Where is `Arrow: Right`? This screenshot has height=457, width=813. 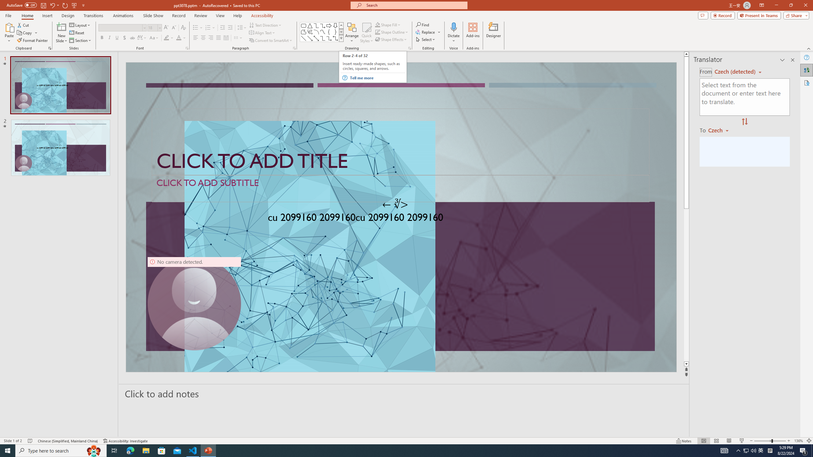 Arrow: Right is located at coordinates (329, 25).